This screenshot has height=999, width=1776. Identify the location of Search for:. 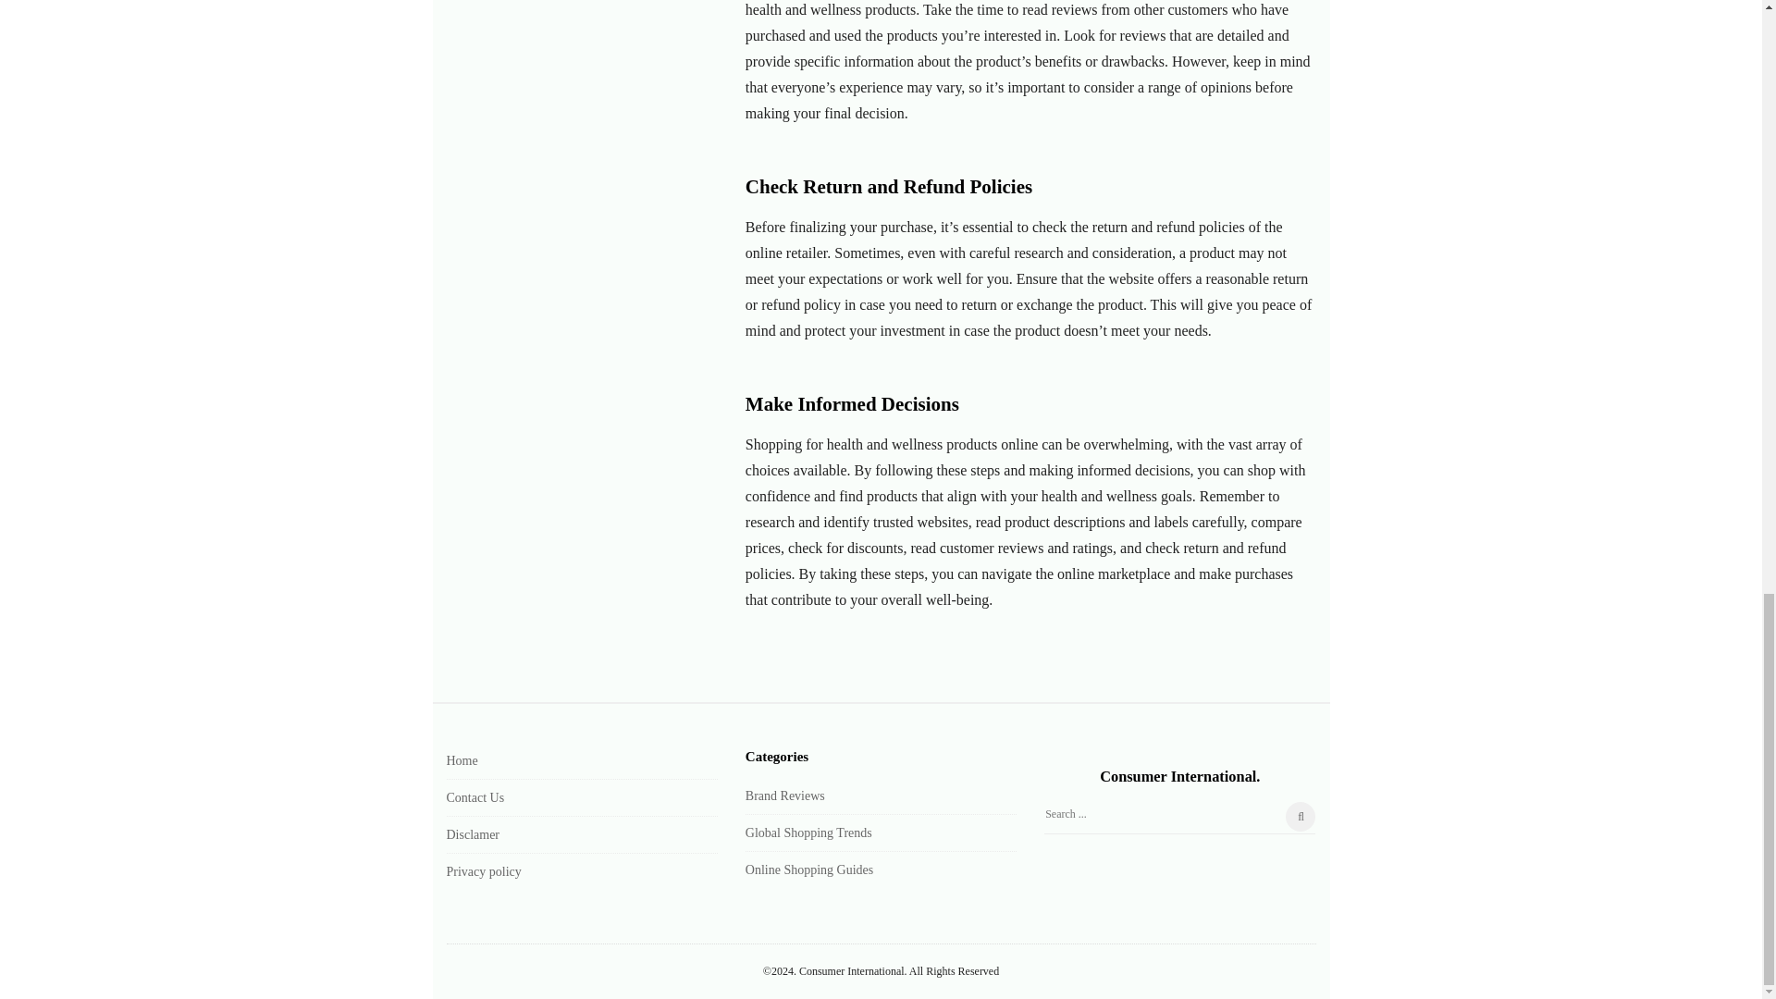
(1179, 818).